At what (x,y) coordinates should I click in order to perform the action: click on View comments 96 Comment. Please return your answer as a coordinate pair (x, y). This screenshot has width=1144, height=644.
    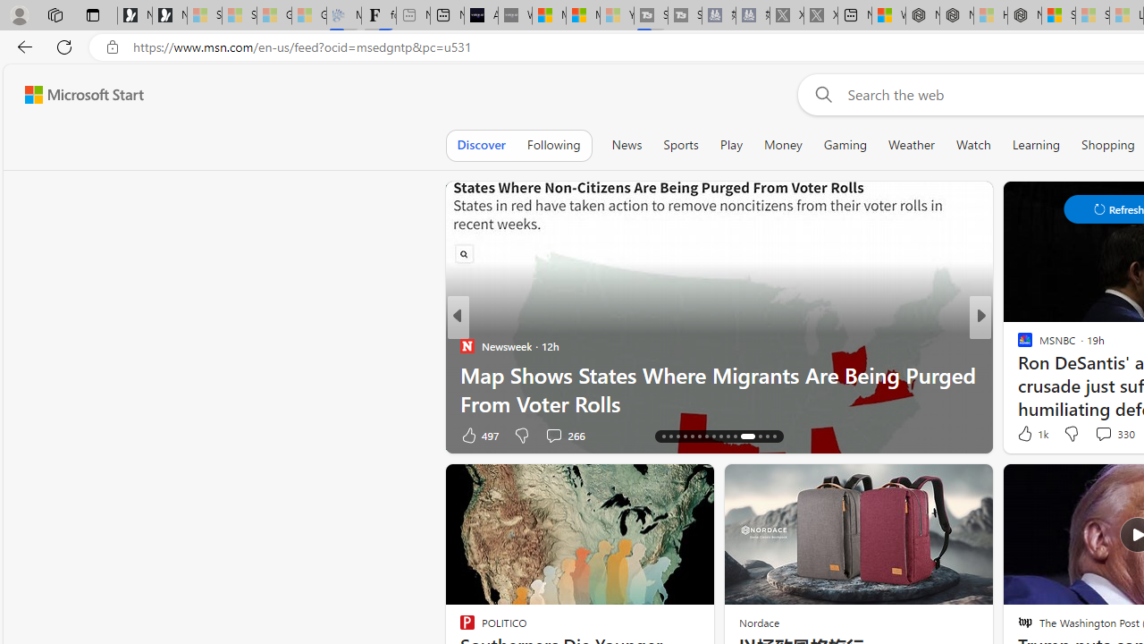
    Looking at the image, I should click on (1103, 435).